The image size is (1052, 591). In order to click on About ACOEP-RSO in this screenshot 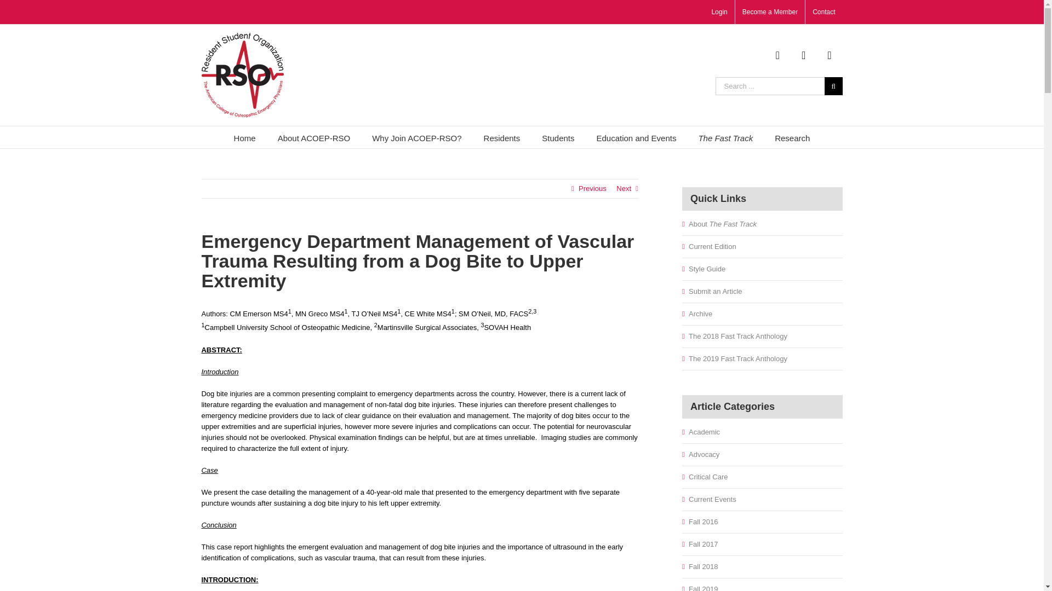, I will do `click(313, 137)`.